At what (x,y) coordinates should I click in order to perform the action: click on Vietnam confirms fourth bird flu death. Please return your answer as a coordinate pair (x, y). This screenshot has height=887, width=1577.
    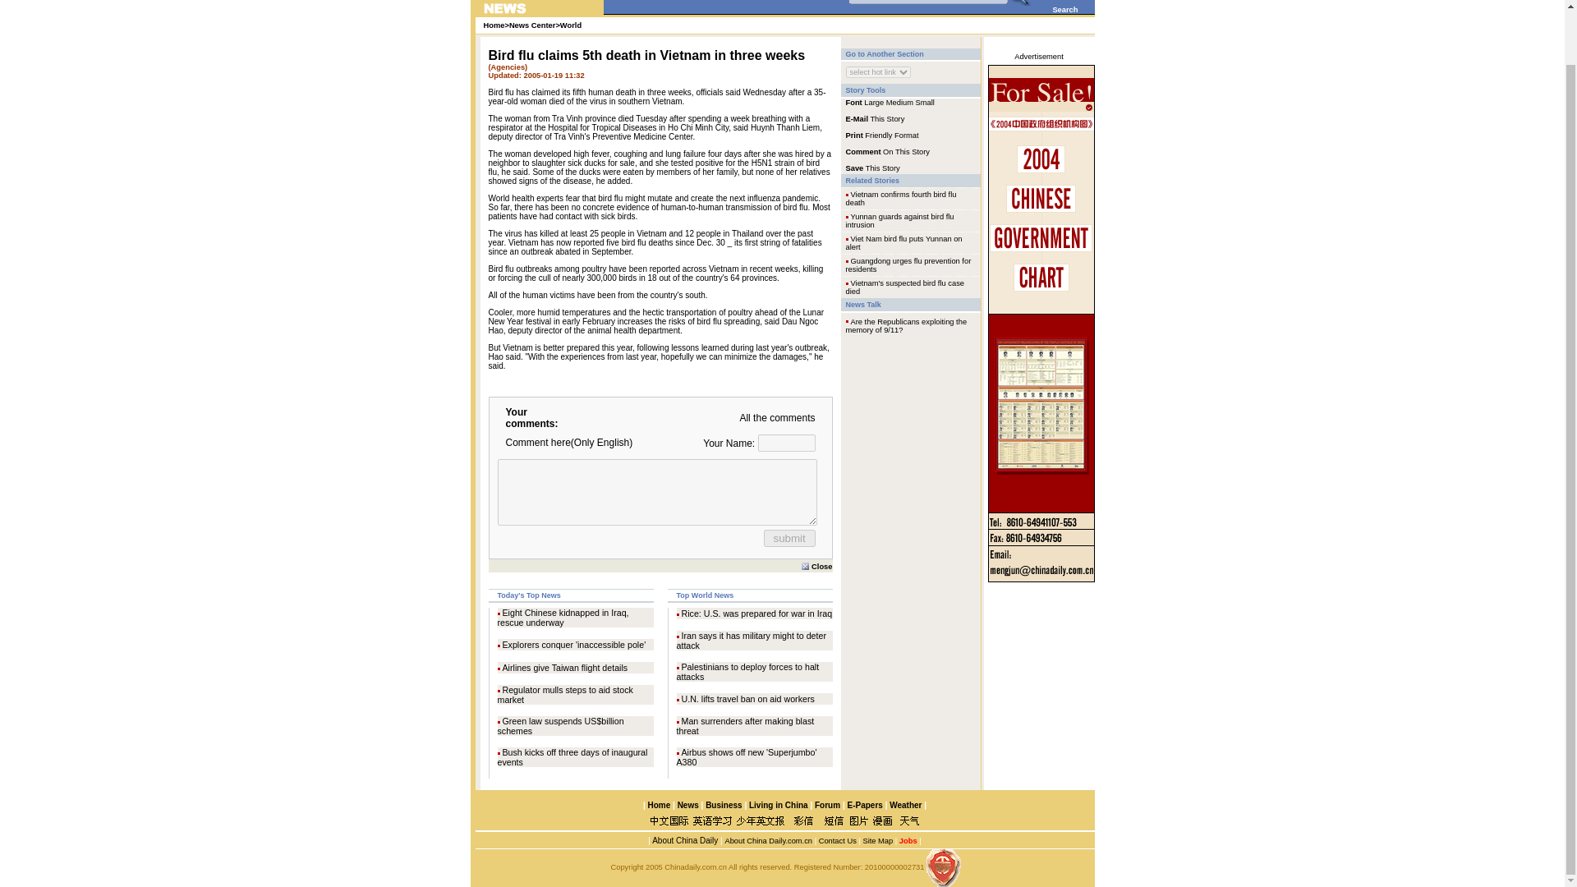
    Looking at the image, I should click on (901, 199).